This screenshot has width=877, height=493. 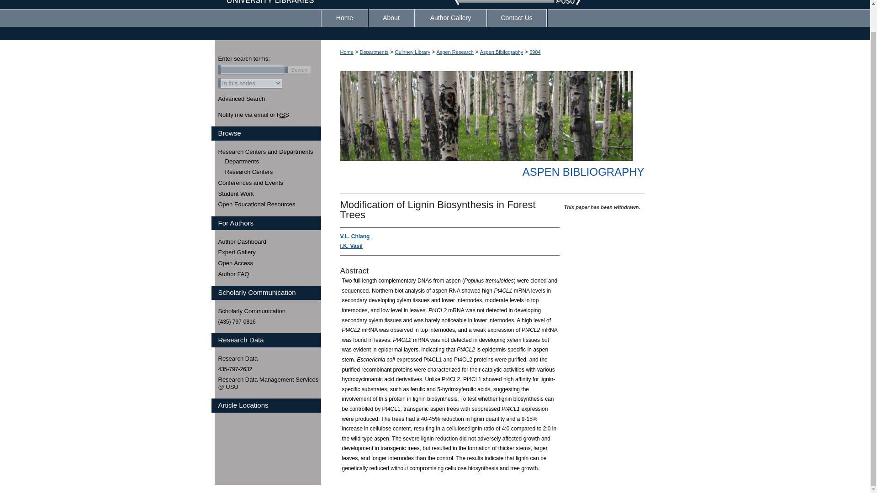 I want to click on Email or RSS Notifications, so click(x=269, y=115).